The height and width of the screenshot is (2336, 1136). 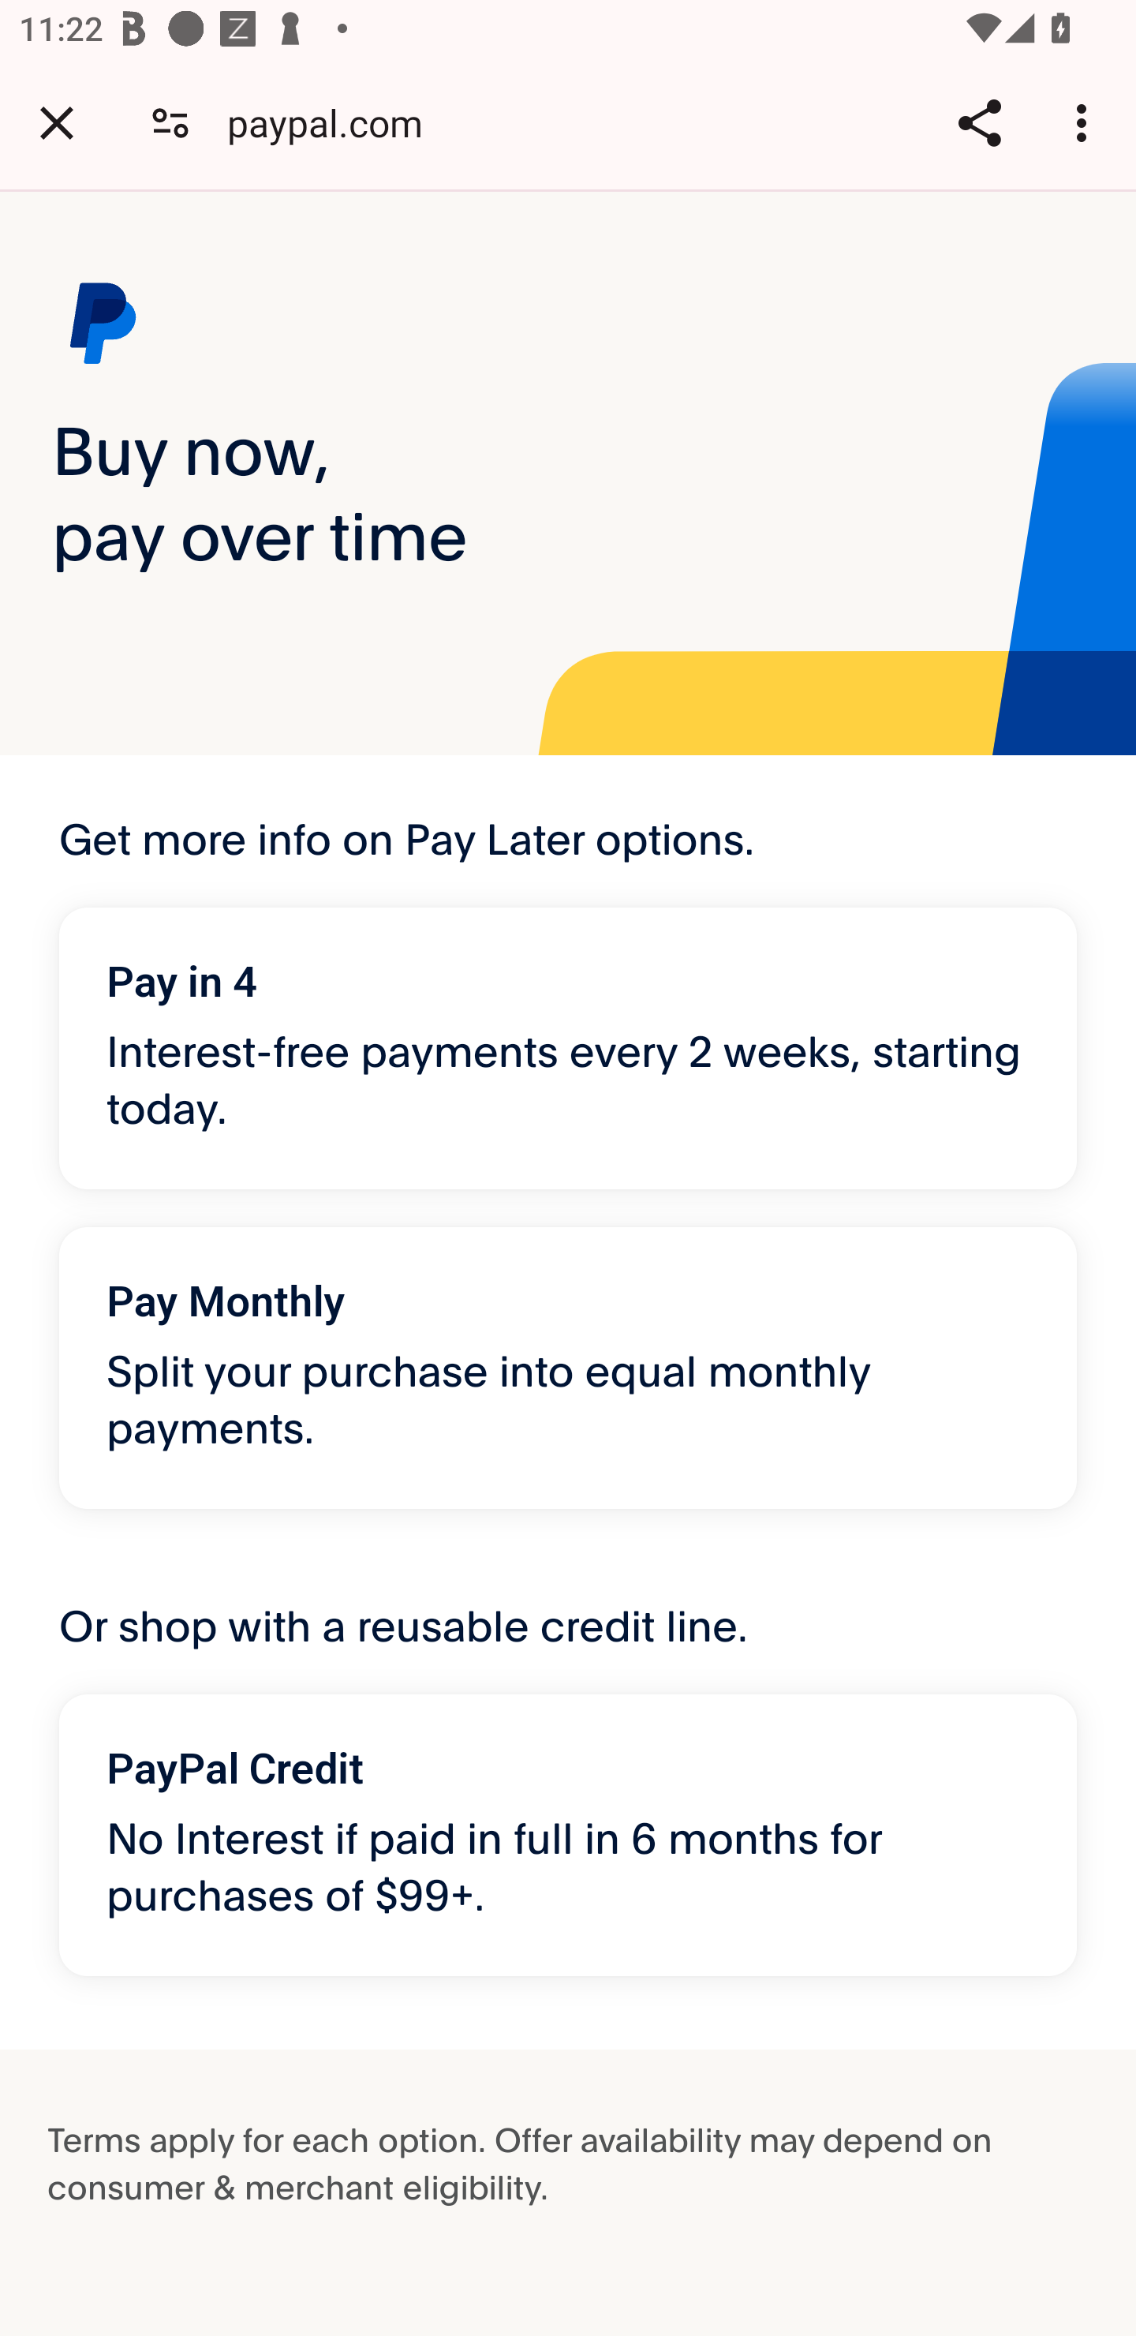 I want to click on Close tab, so click(x=57, y=122).